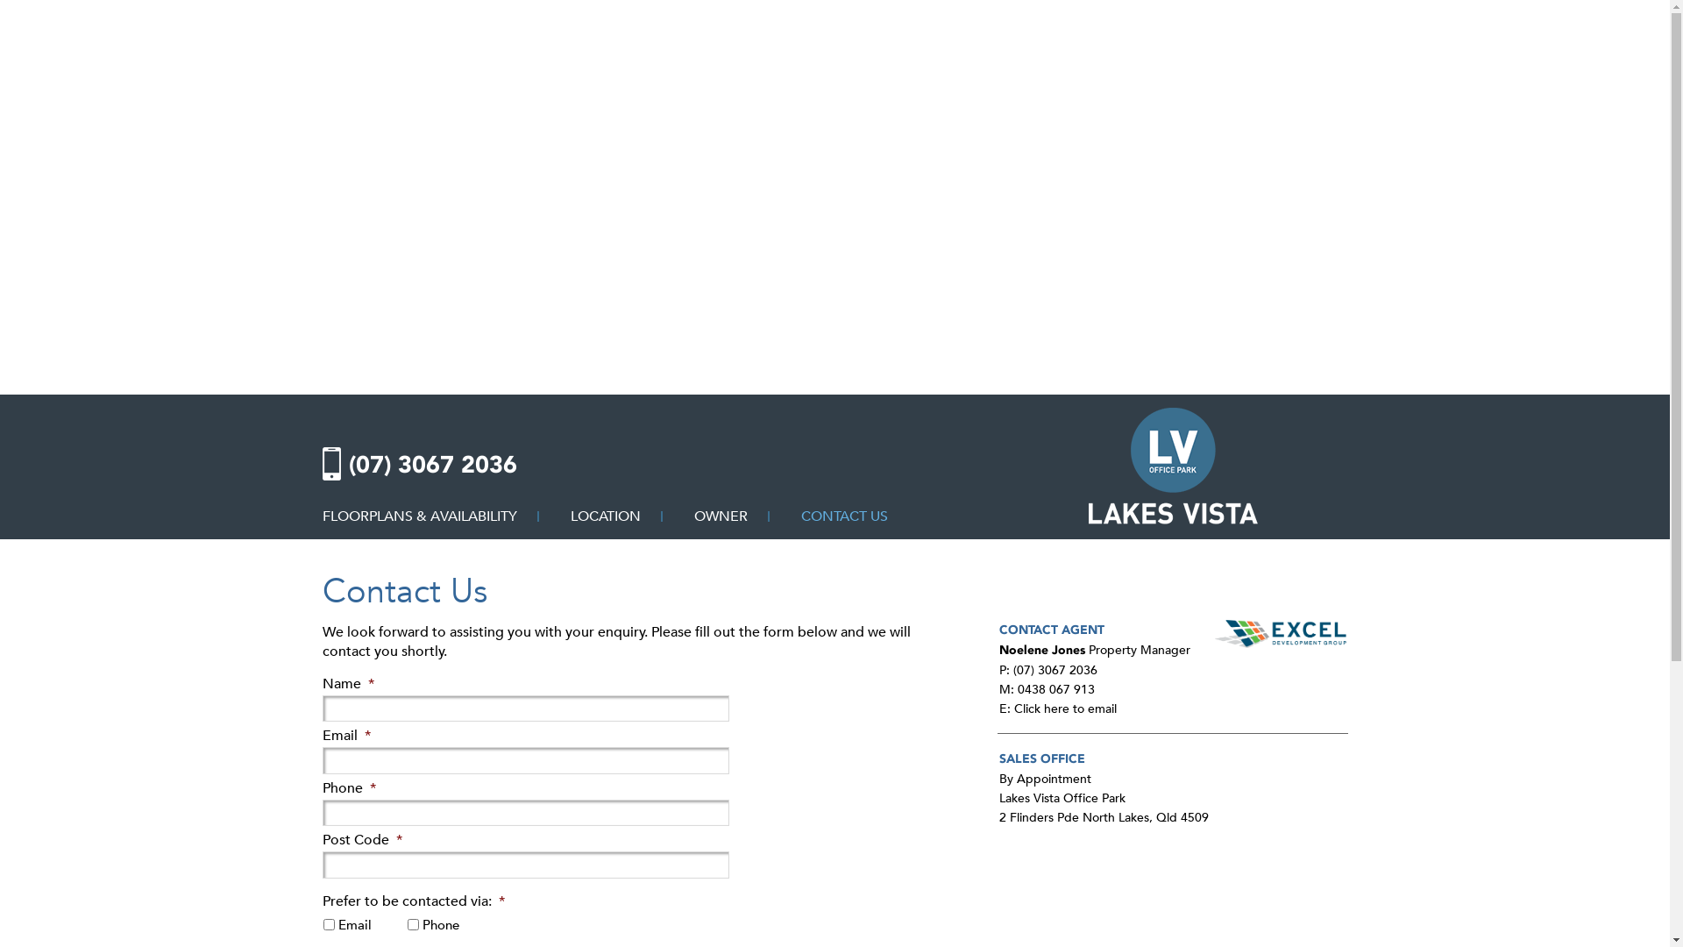 This screenshot has height=947, width=1683. What do you see at coordinates (433, 465) in the screenshot?
I see `(07) 3067 2036` at bounding box center [433, 465].